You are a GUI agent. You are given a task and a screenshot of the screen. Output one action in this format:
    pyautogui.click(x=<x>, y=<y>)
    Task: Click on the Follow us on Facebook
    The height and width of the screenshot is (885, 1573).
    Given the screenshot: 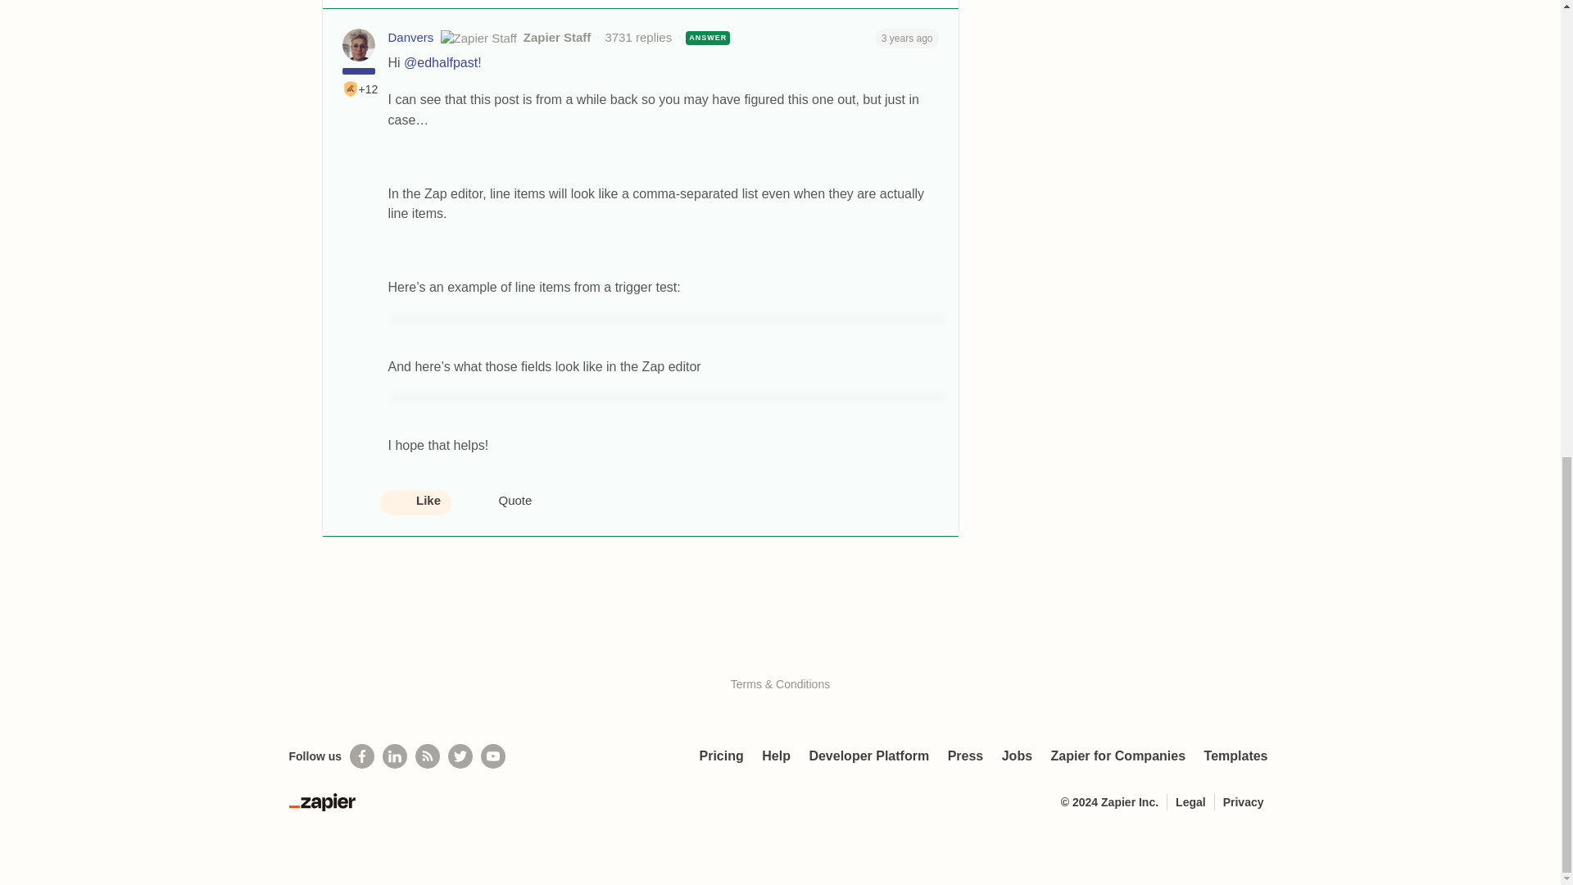 What is the action you would take?
    pyautogui.click(x=361, y=756)
    